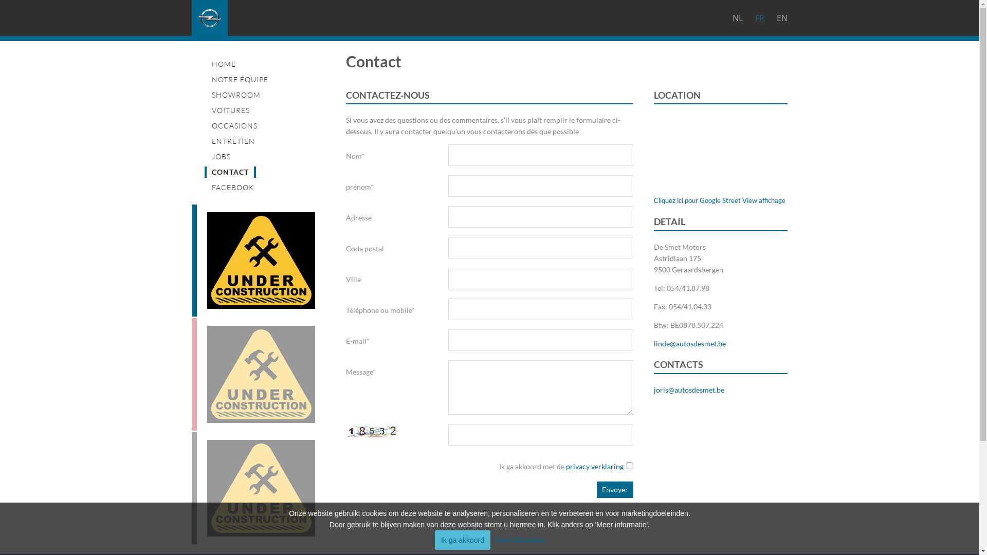  What do you see at coordinates (231, 110) in the screenshot?
I see `VOITURES` at bounding box center [231, 110].